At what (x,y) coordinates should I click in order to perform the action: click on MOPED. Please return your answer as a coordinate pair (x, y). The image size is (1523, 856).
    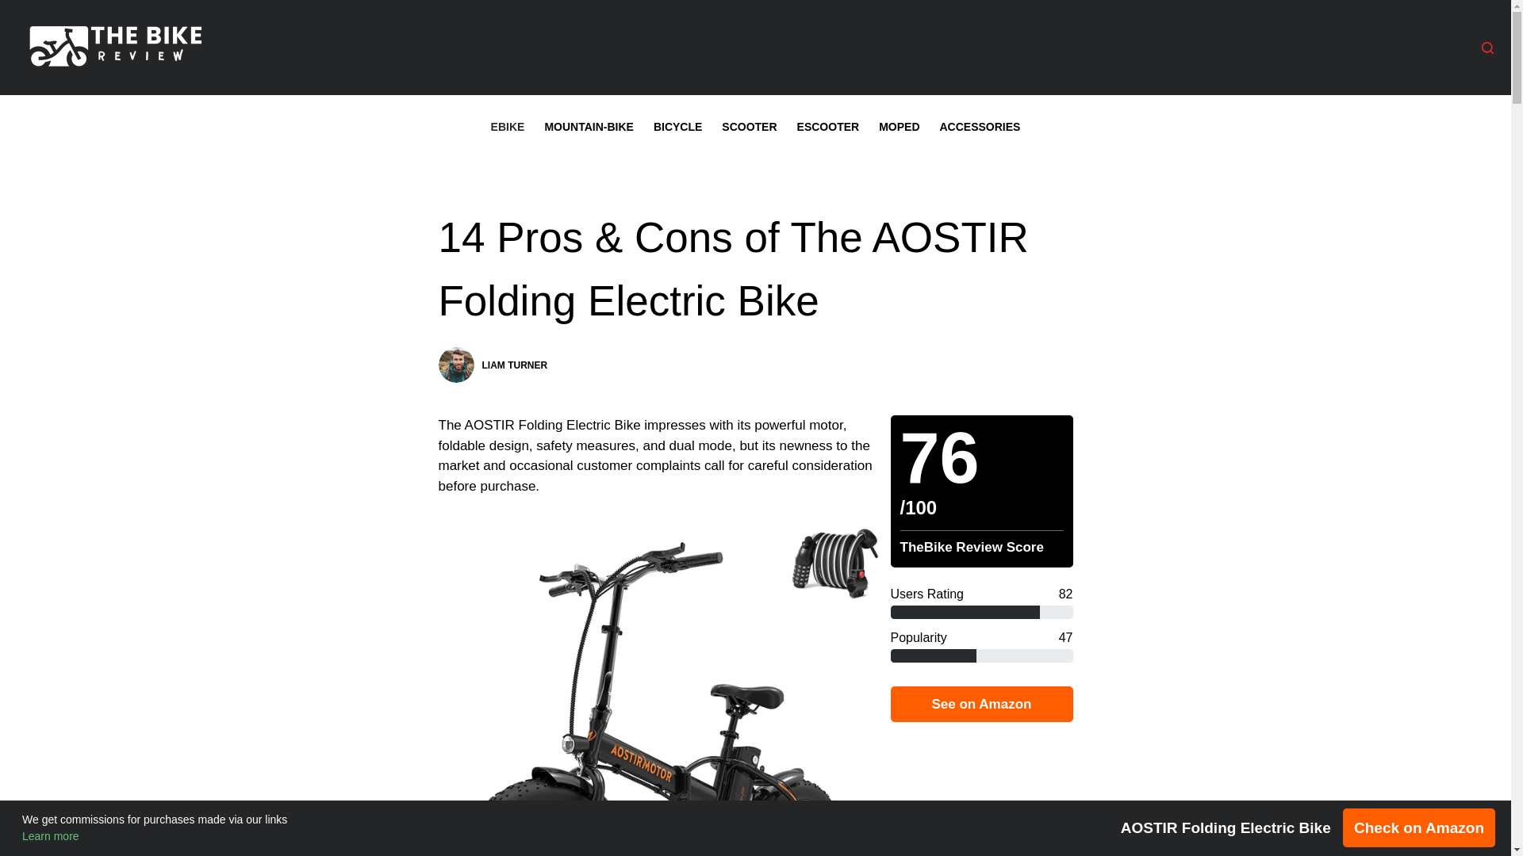
    Looking at the image, I should click on (900, 126).